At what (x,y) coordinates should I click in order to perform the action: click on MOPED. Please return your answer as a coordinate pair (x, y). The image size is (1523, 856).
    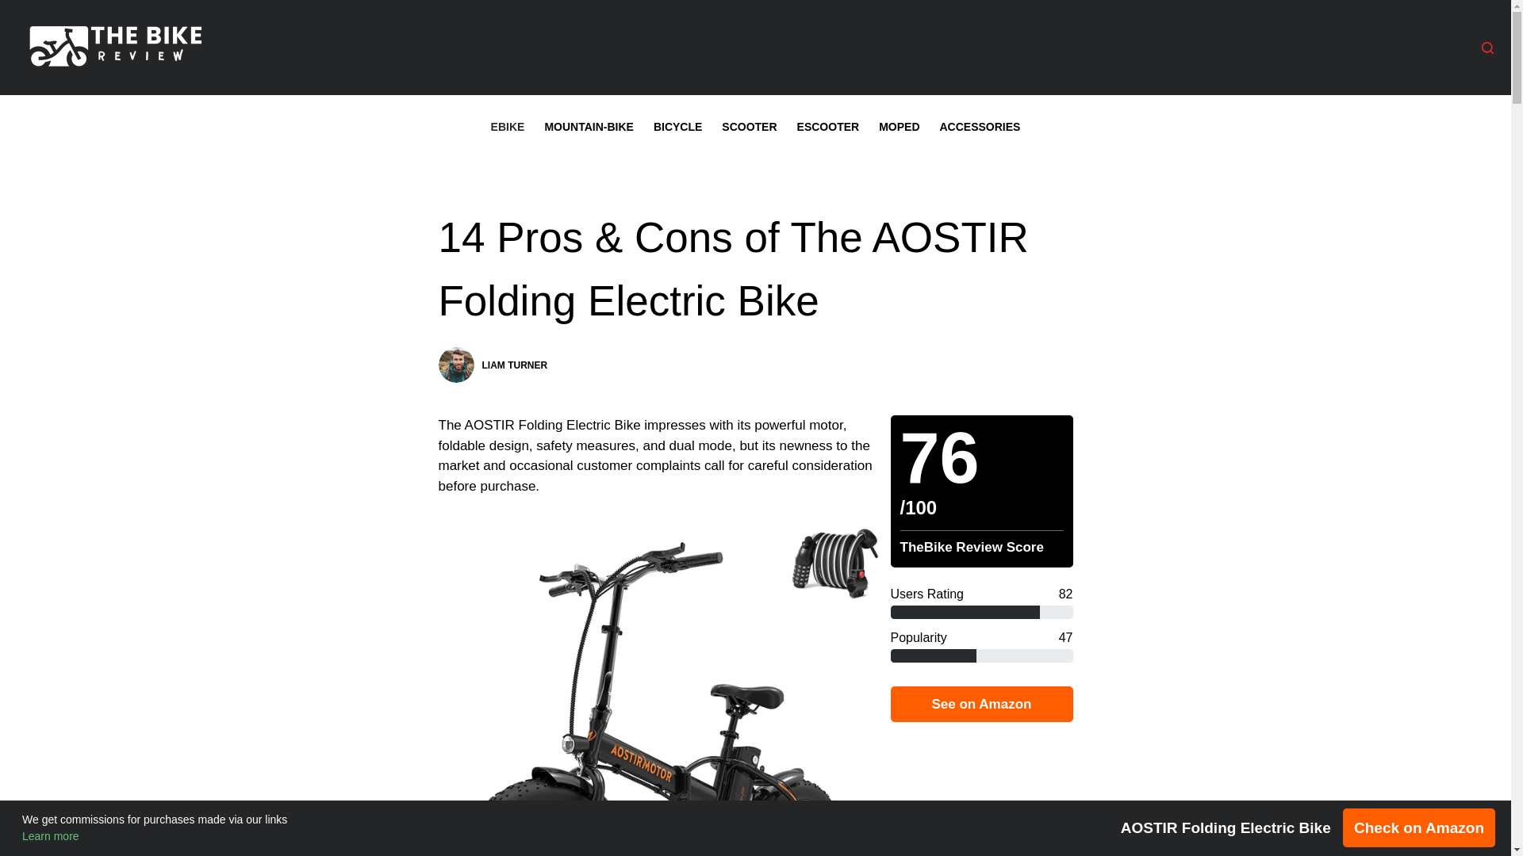
    Looking at the image, I should click on (900, 126).